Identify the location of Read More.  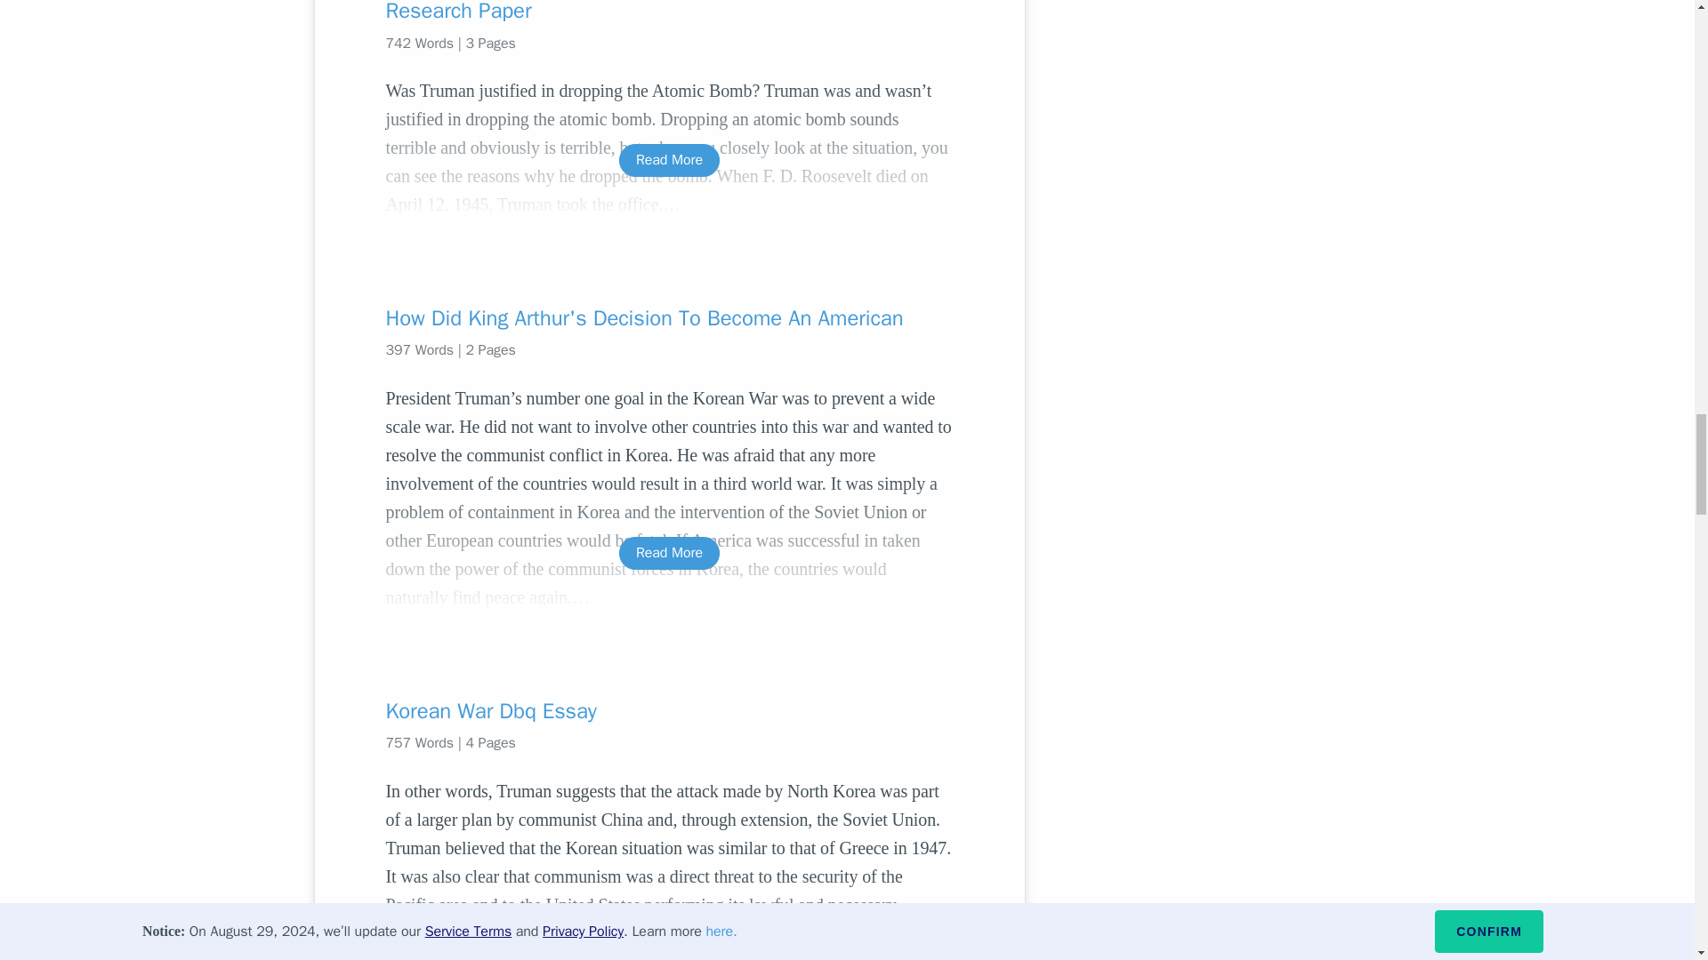
(669, 553).